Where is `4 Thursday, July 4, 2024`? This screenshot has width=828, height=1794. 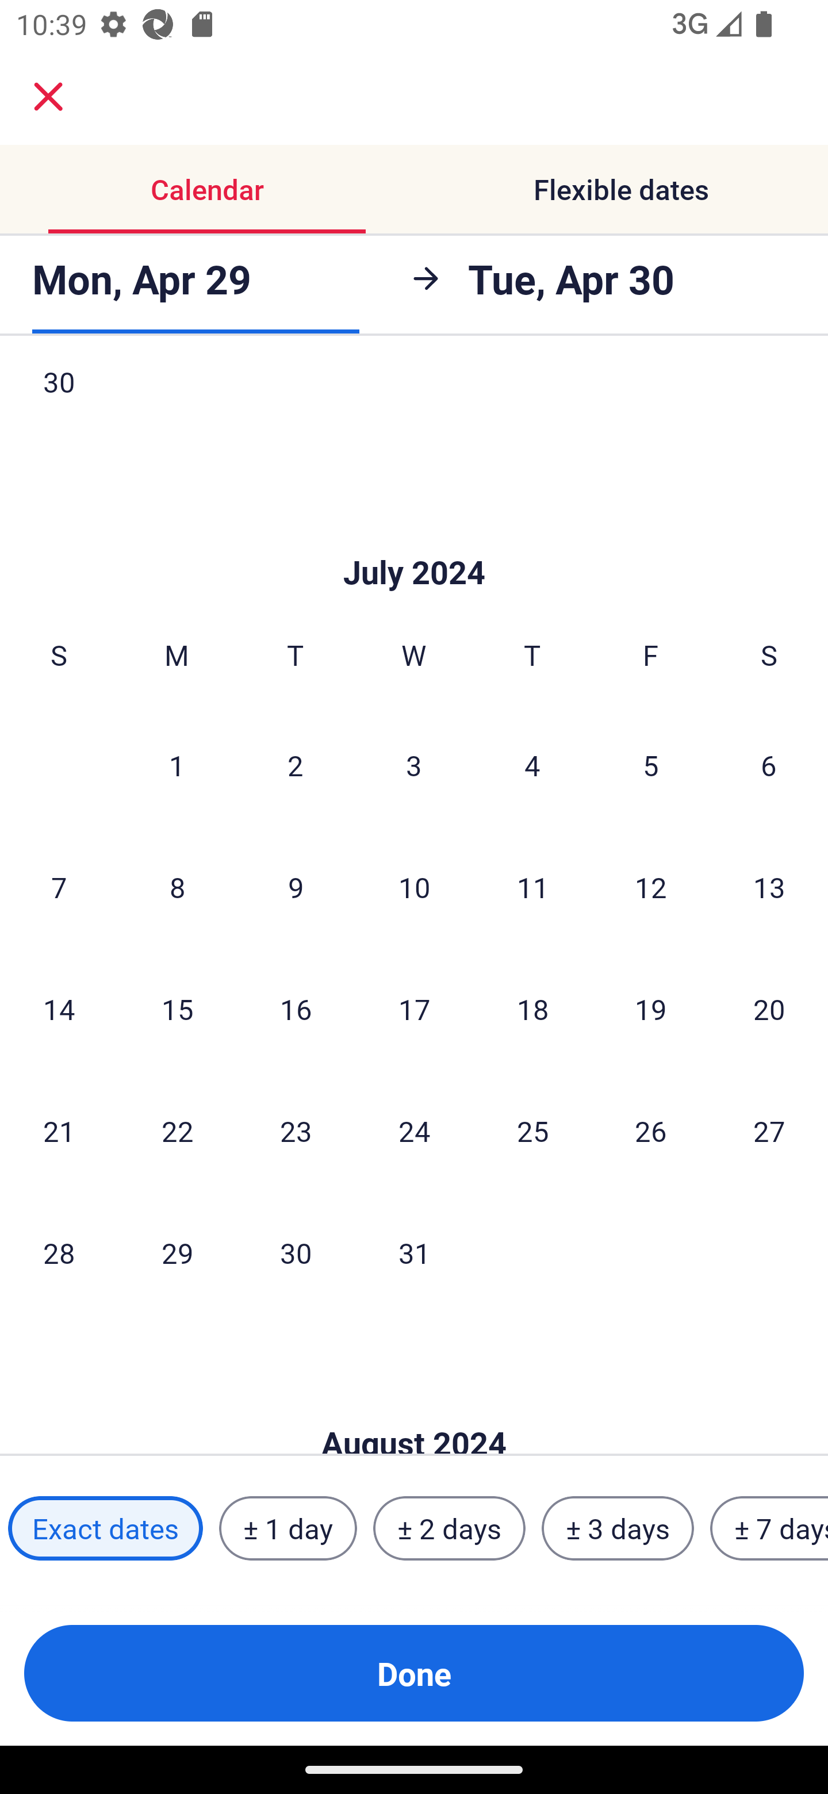
4 Thursday, July 4, 2024 is located at coordinates (532, 765).